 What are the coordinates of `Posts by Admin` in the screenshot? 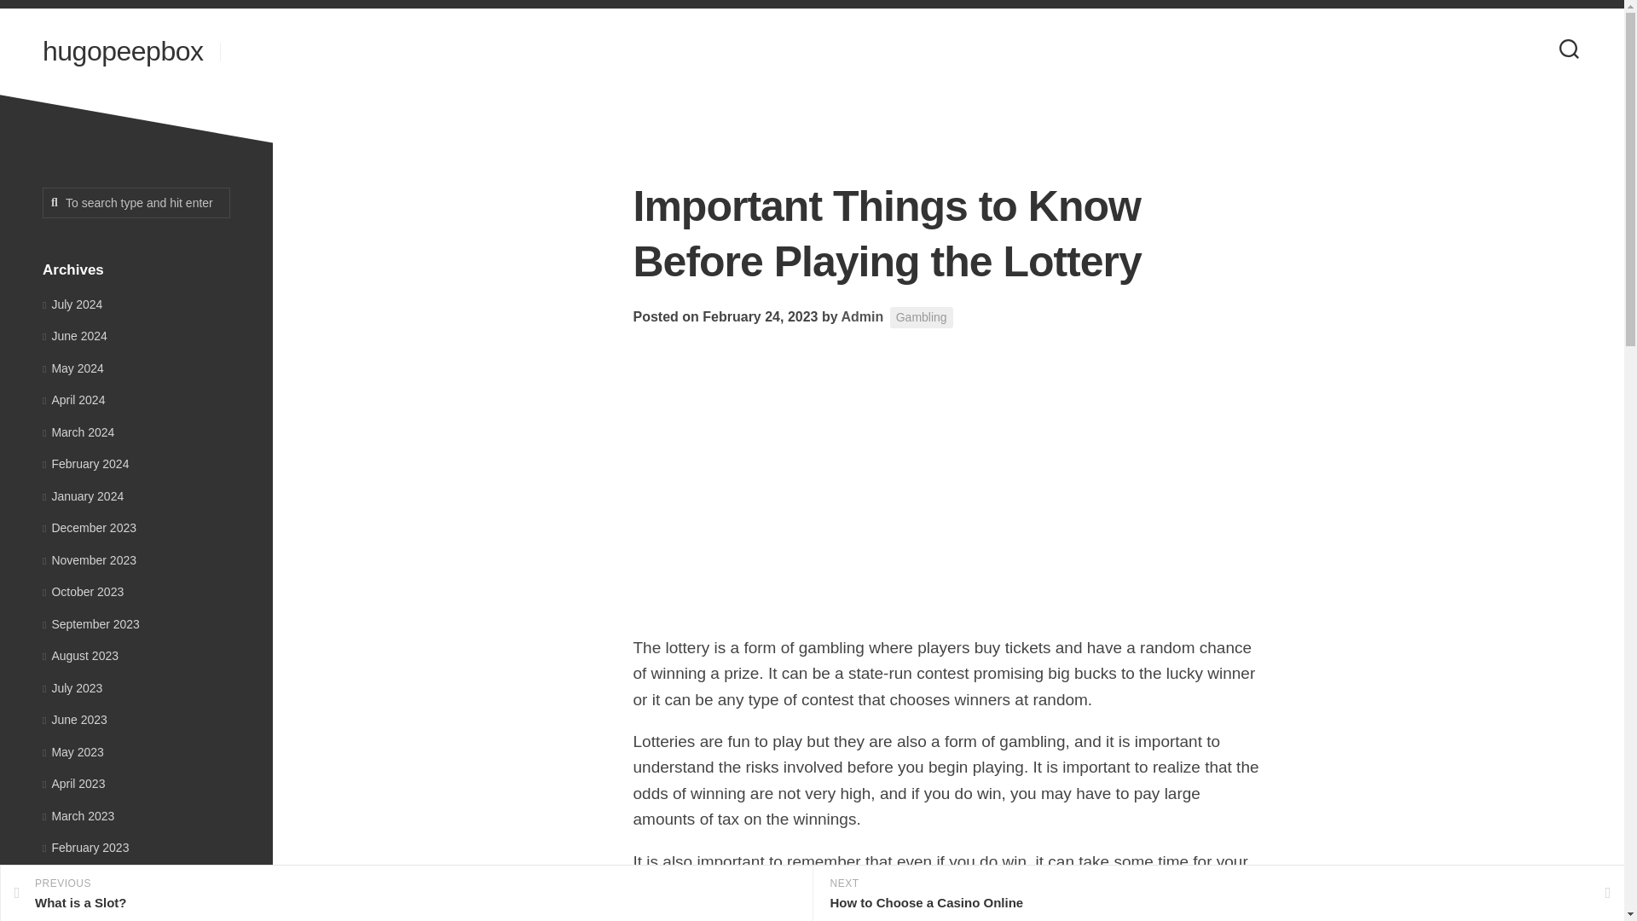 It's located at (862, 316).